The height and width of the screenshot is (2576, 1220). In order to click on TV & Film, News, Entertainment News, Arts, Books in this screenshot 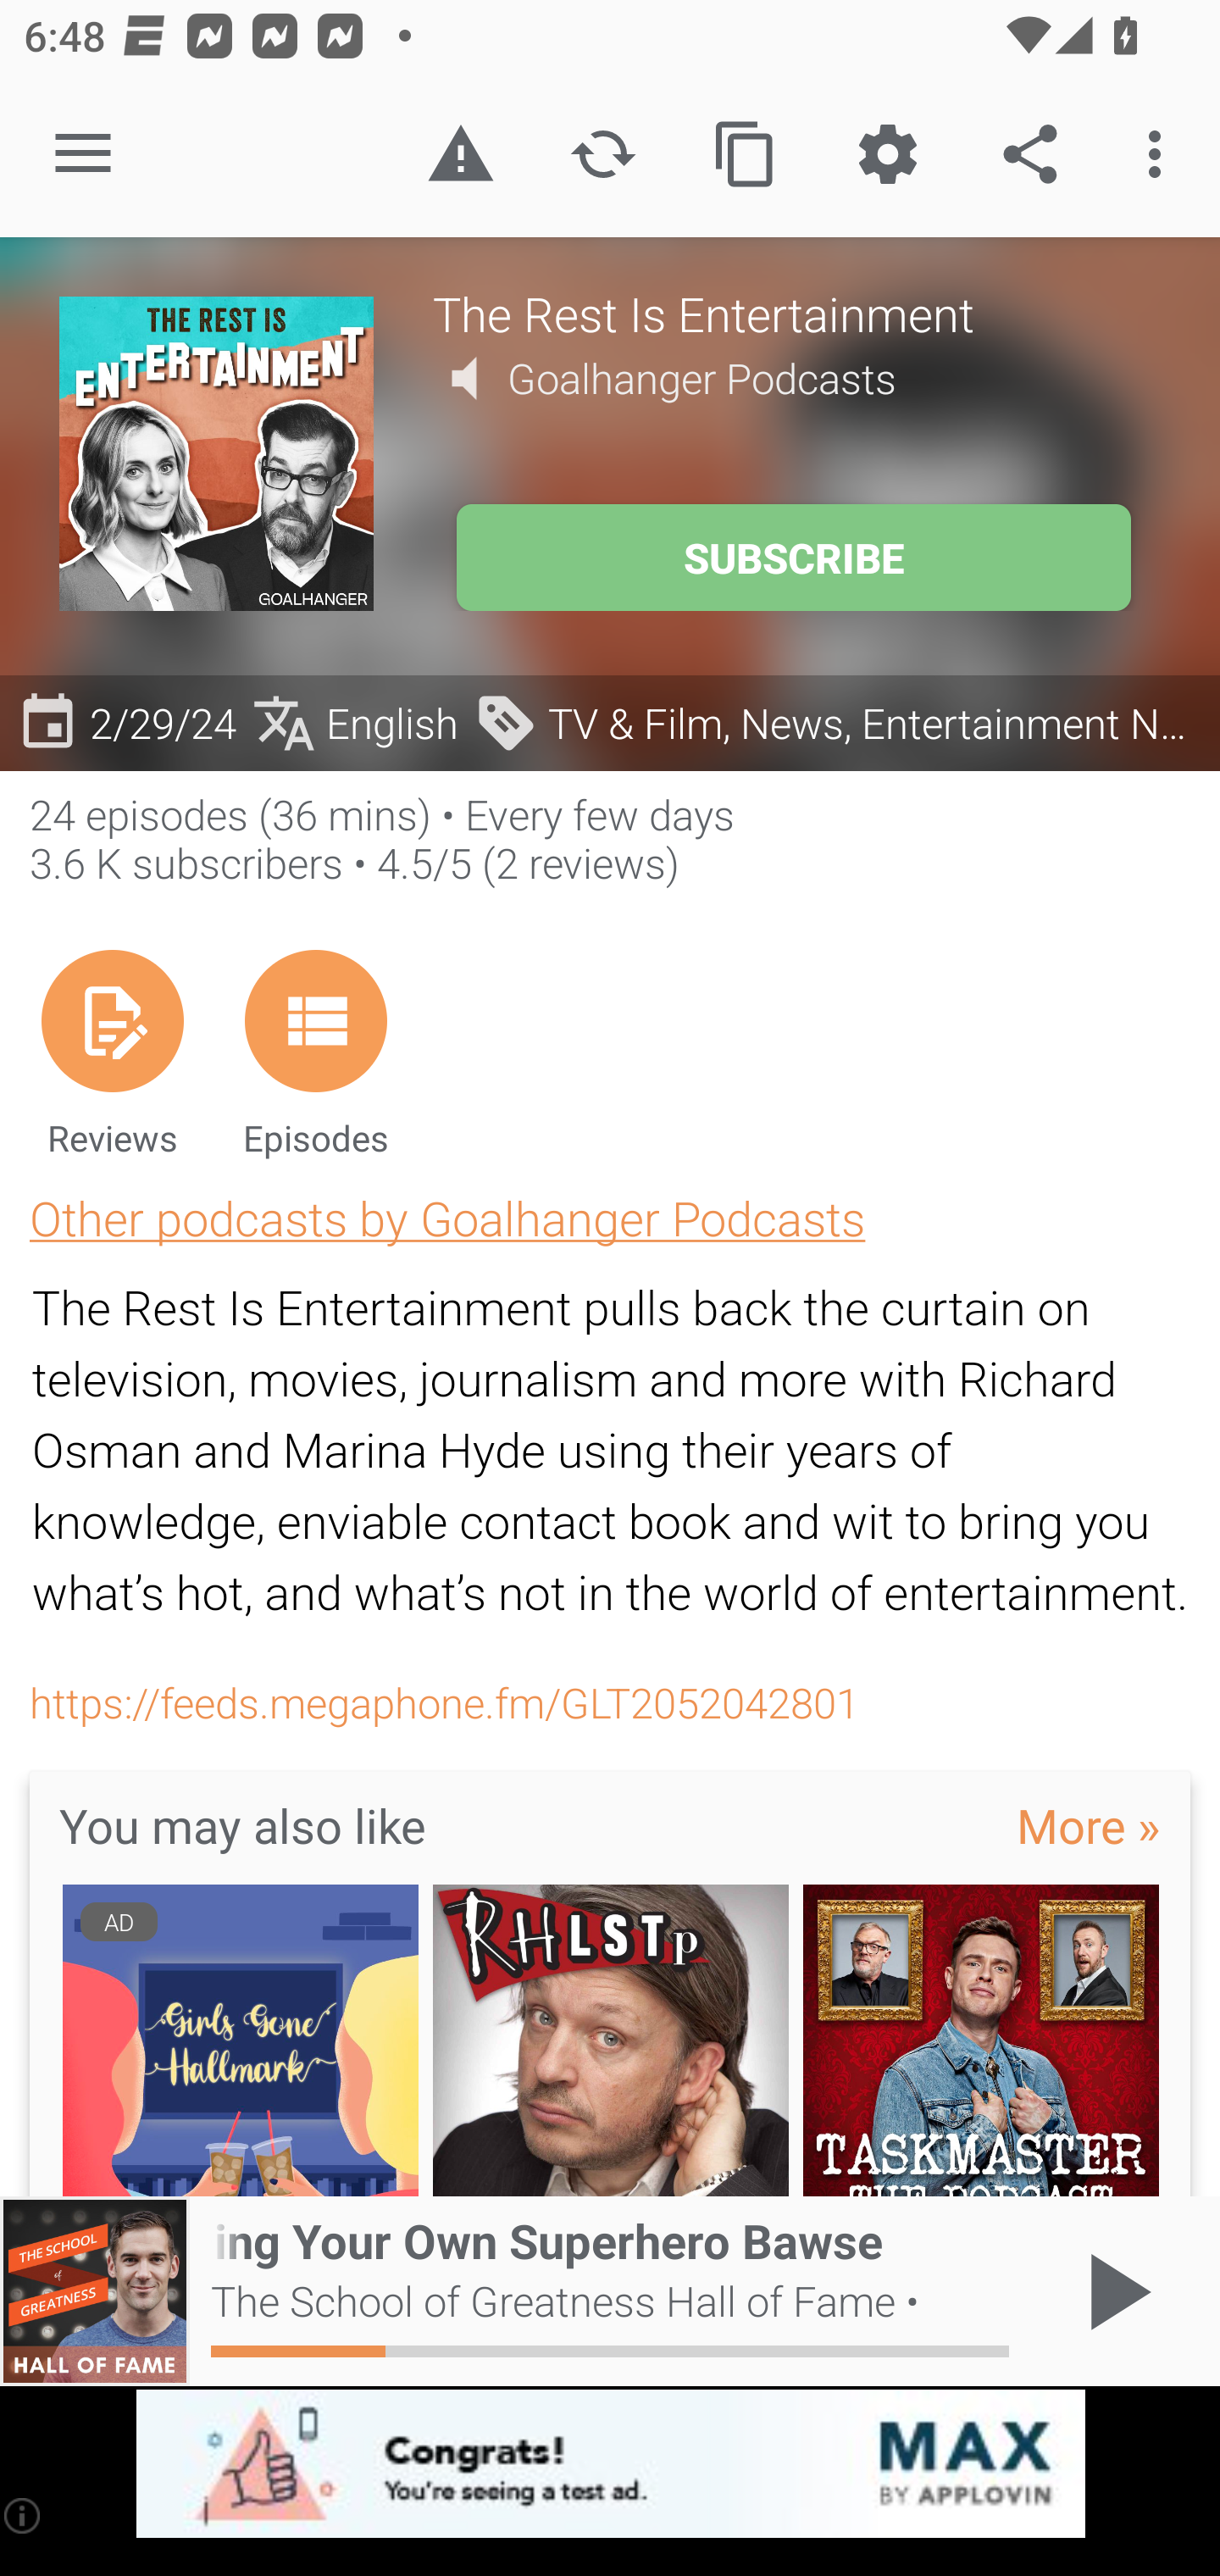, I will do `click(839, 722)`.